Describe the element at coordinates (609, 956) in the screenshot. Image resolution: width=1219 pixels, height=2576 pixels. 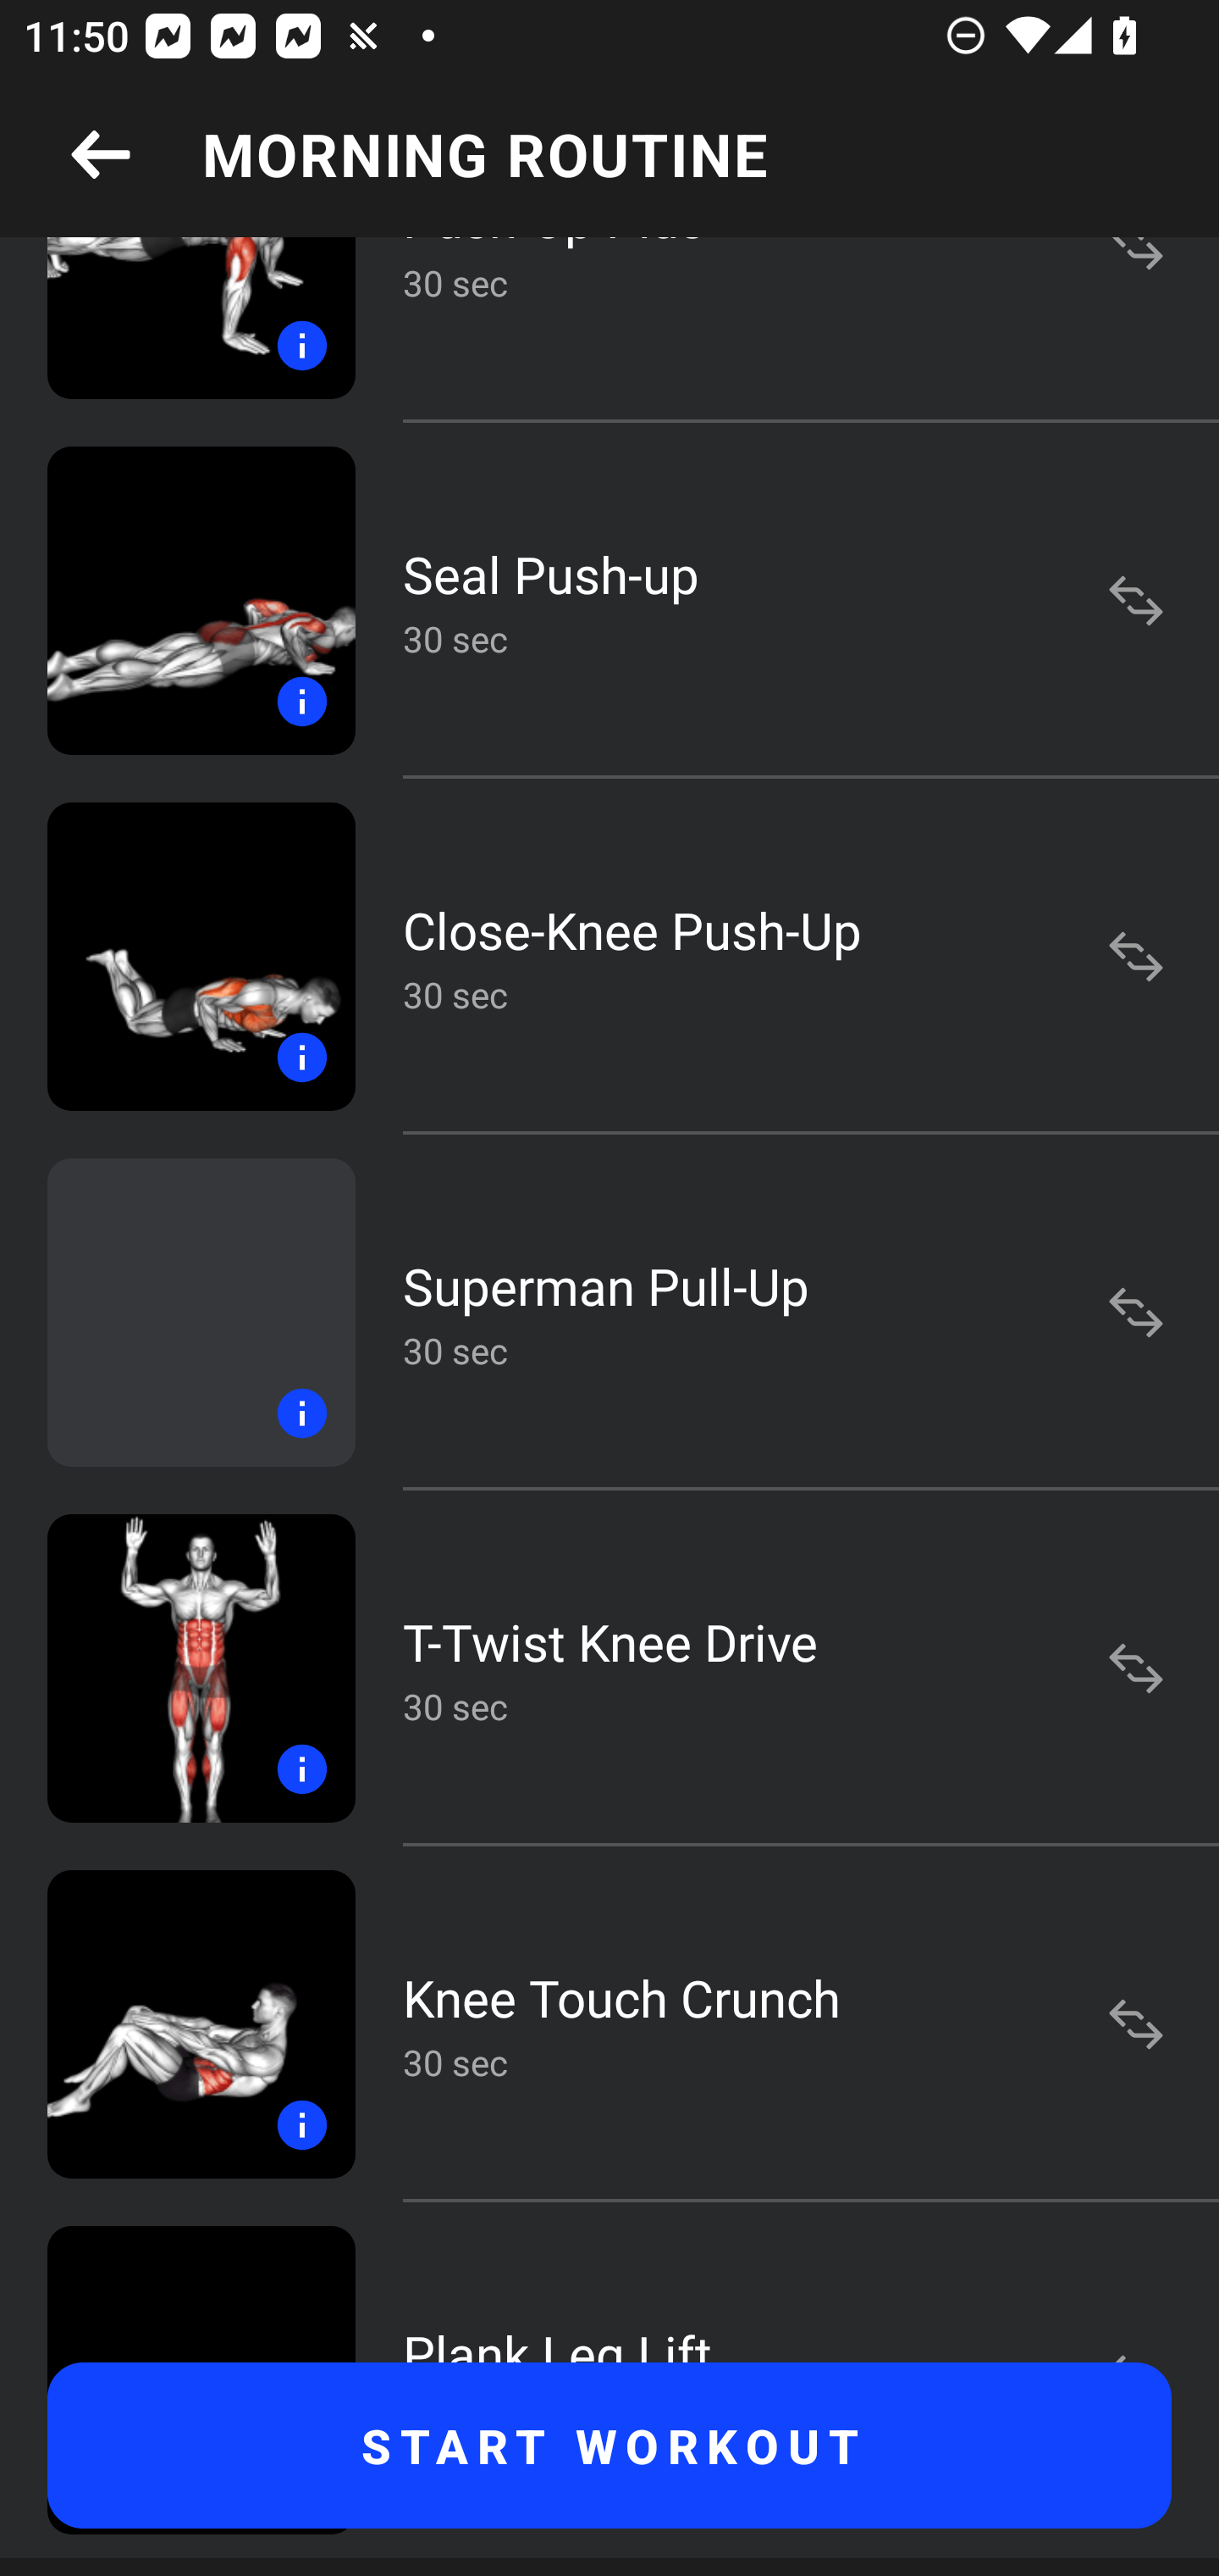
I see `Close-Knee Push-Up 30 sec` at that location.